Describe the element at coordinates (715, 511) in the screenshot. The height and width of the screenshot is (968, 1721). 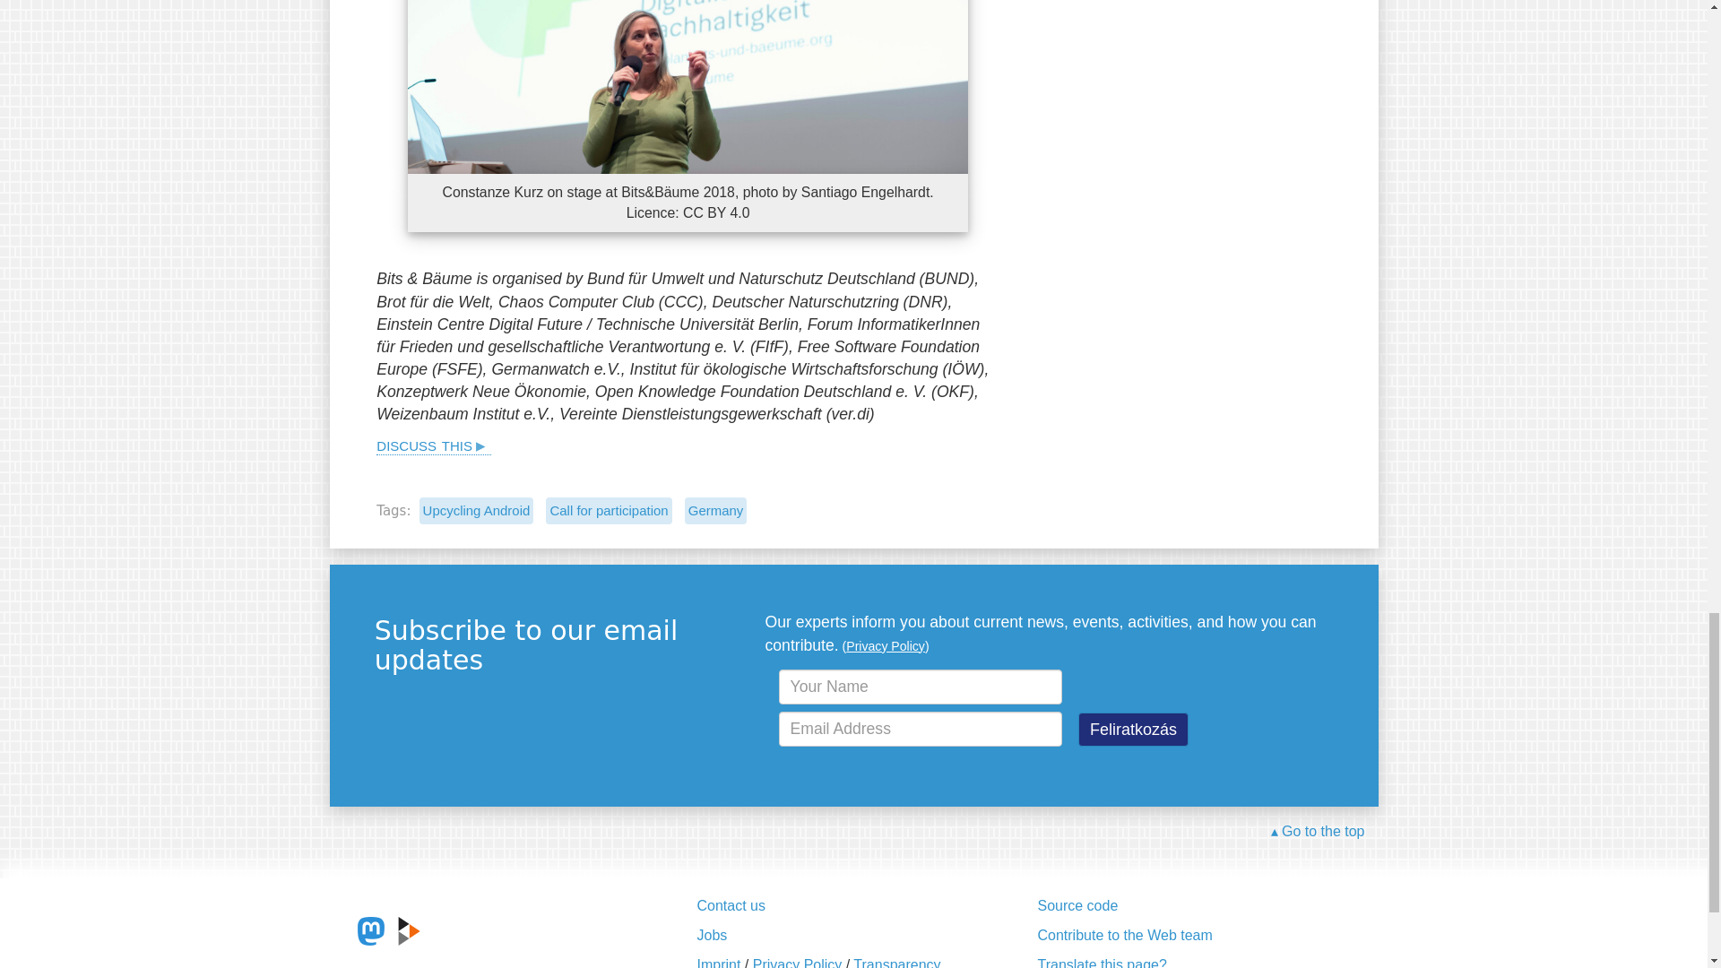
I see `Germany` at that location.